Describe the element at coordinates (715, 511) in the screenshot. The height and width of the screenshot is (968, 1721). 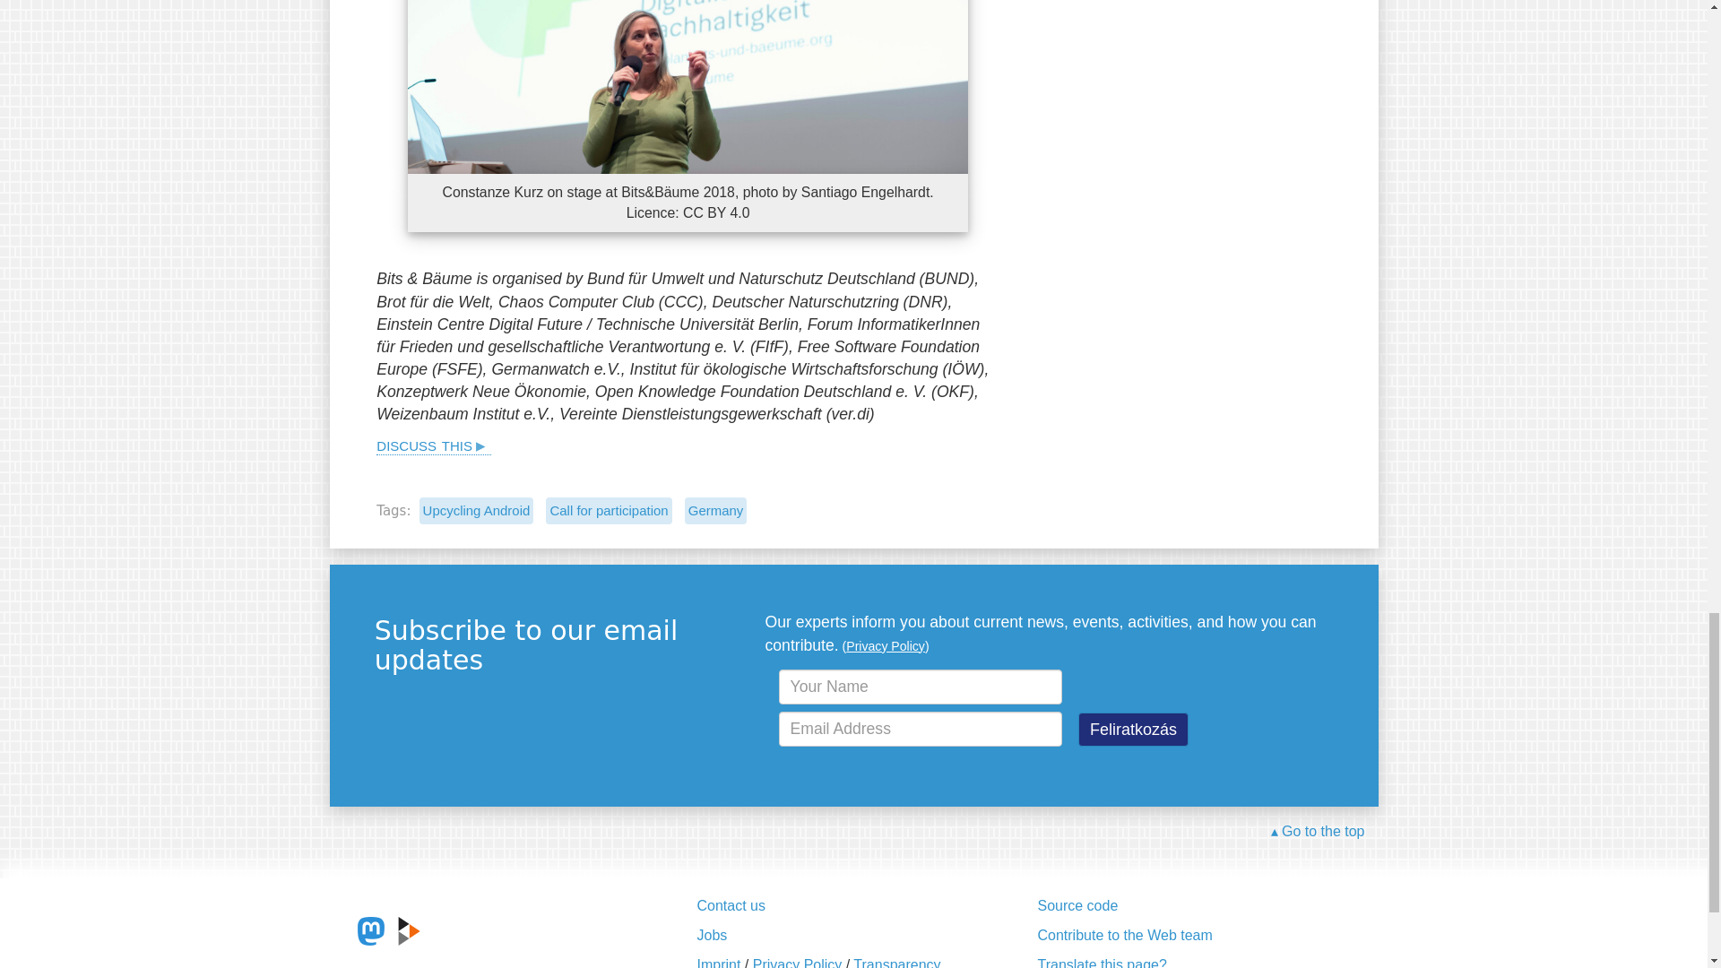
I see `Germany` at that location.